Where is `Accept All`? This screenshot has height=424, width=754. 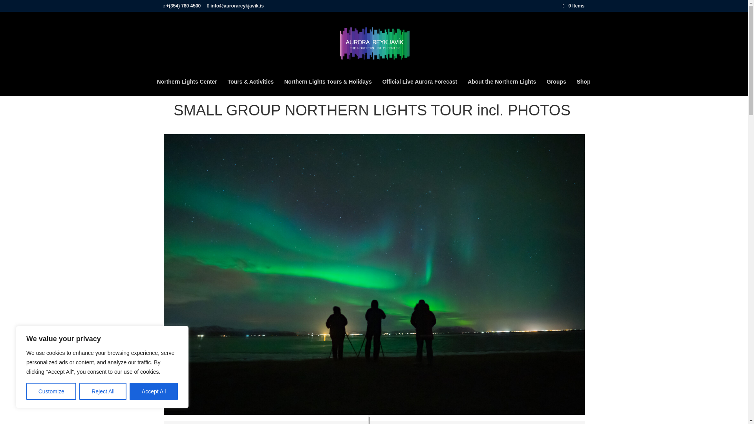
Accept All is located at coordinates (154, 391).